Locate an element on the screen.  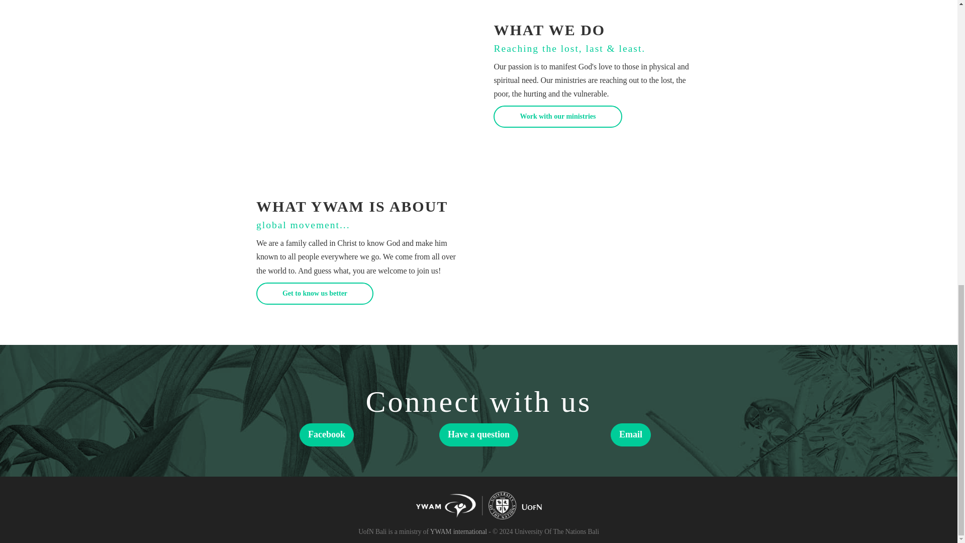
Email is located at coordinates (630, 434).